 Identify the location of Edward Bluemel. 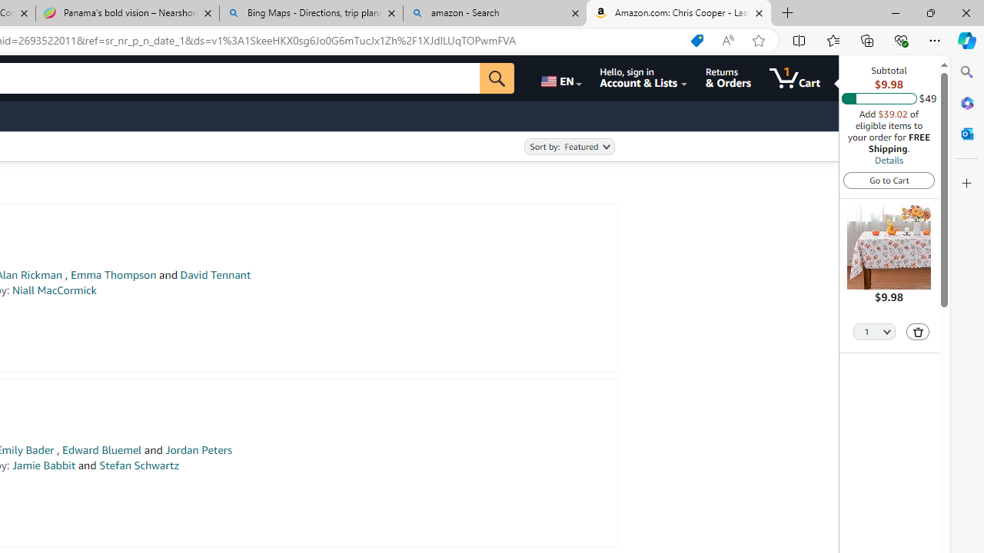
(101, 450).